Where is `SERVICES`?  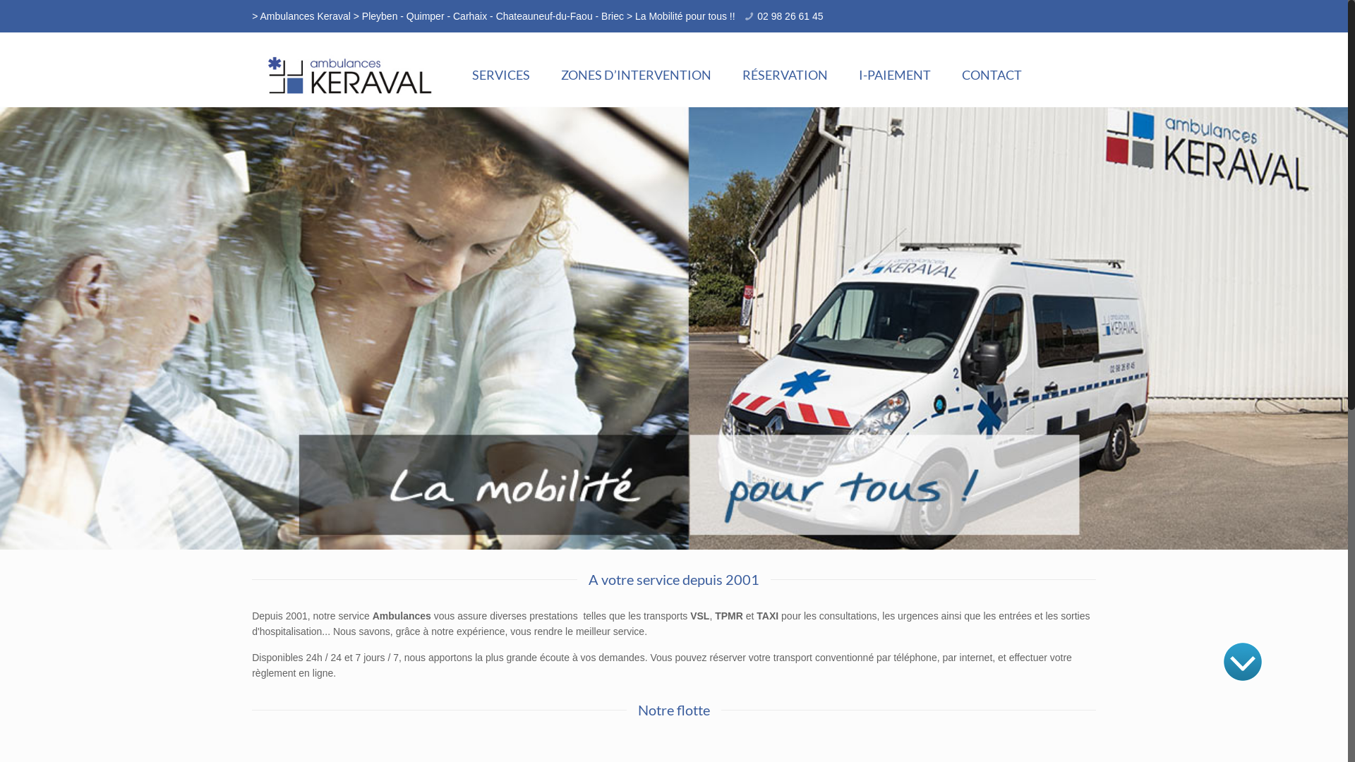 SERVICES is located at coordinates (501, 75).